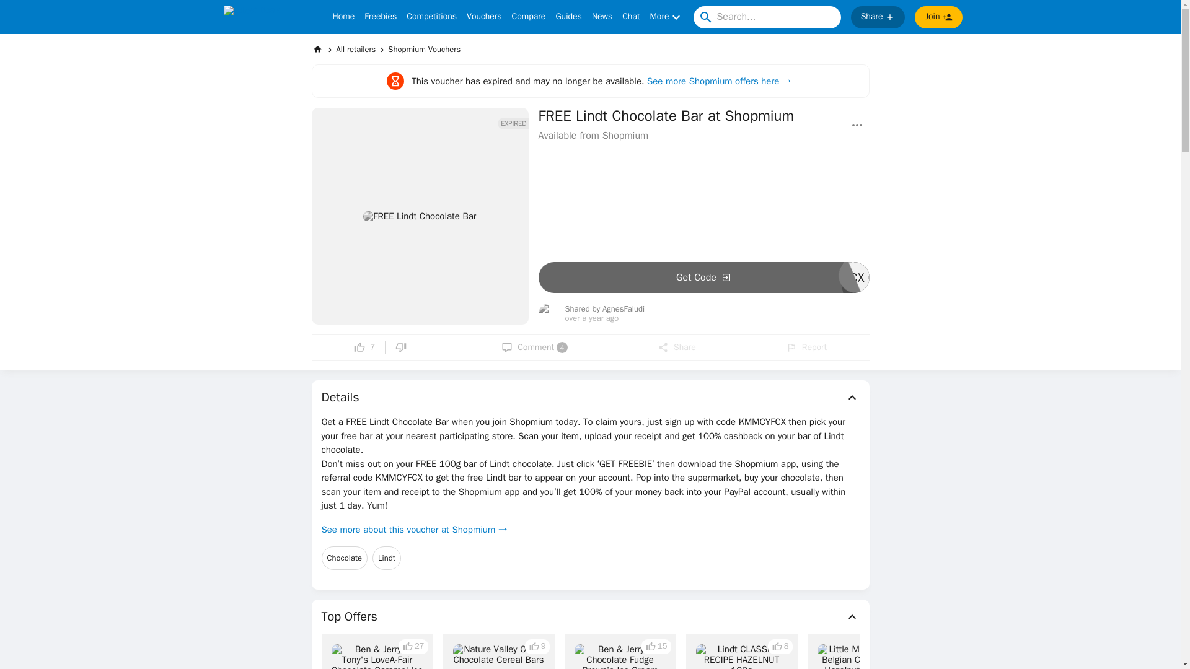  I want to click on Home, so click(343, 17).